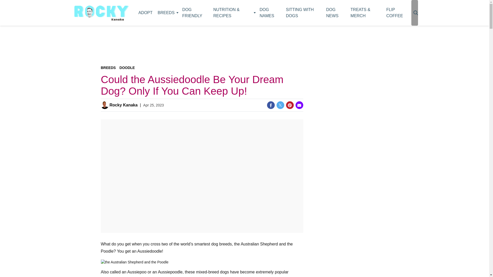 The height and width of the screenshot is (277, 493). I want to click on ADOPT, so click(145, 13).